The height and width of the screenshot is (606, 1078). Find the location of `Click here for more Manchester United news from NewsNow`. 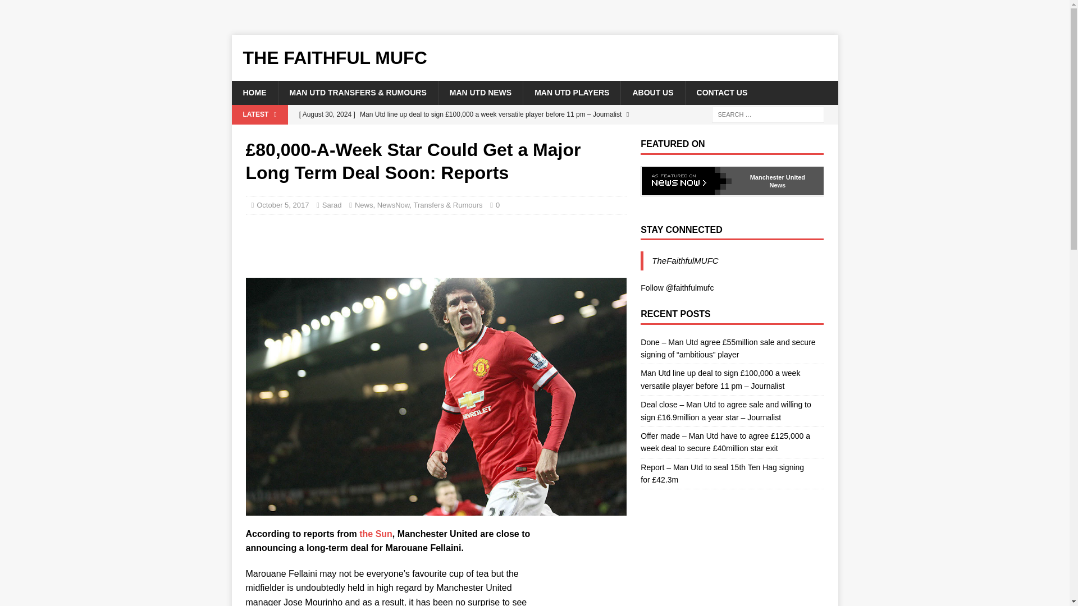

Click here for more Manchester United news from NewsNow is located at coordinates (778, 181).